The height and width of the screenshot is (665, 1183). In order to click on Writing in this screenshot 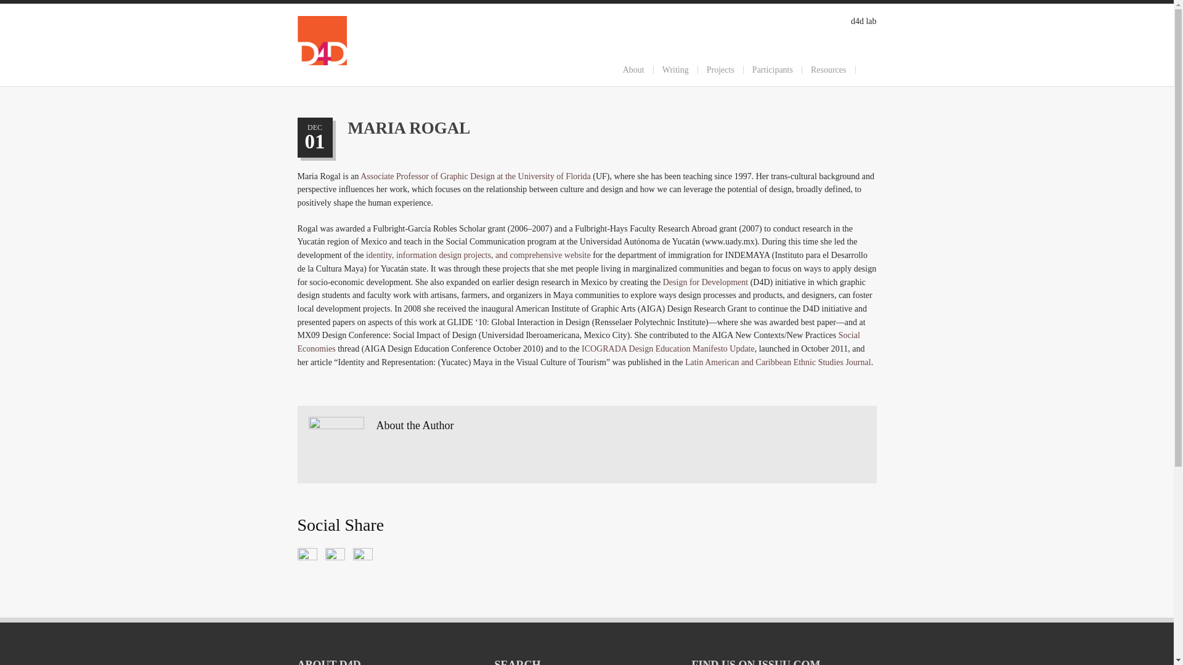, I will do `click(675, 69)`.